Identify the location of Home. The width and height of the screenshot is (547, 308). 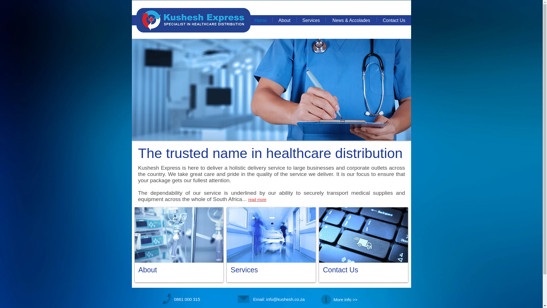
(260, 19).